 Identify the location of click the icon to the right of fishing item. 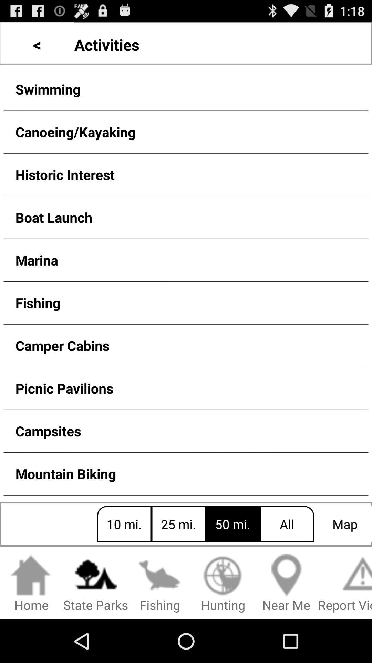
(223, 584).